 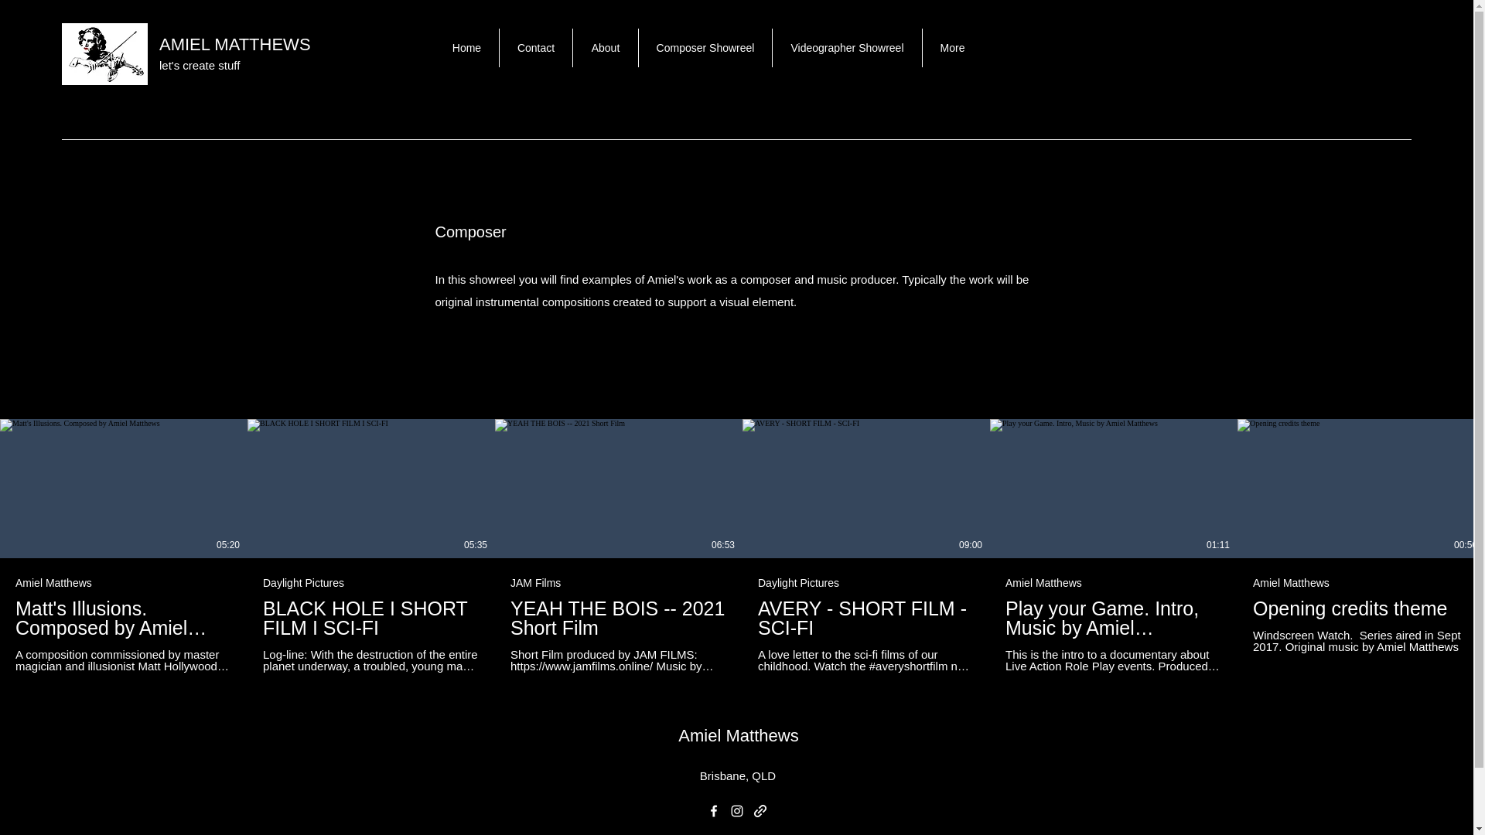 What do you see at coordinates (447, 46) in the screenshot?
I see `Contact` at bounding box center [447, 46].